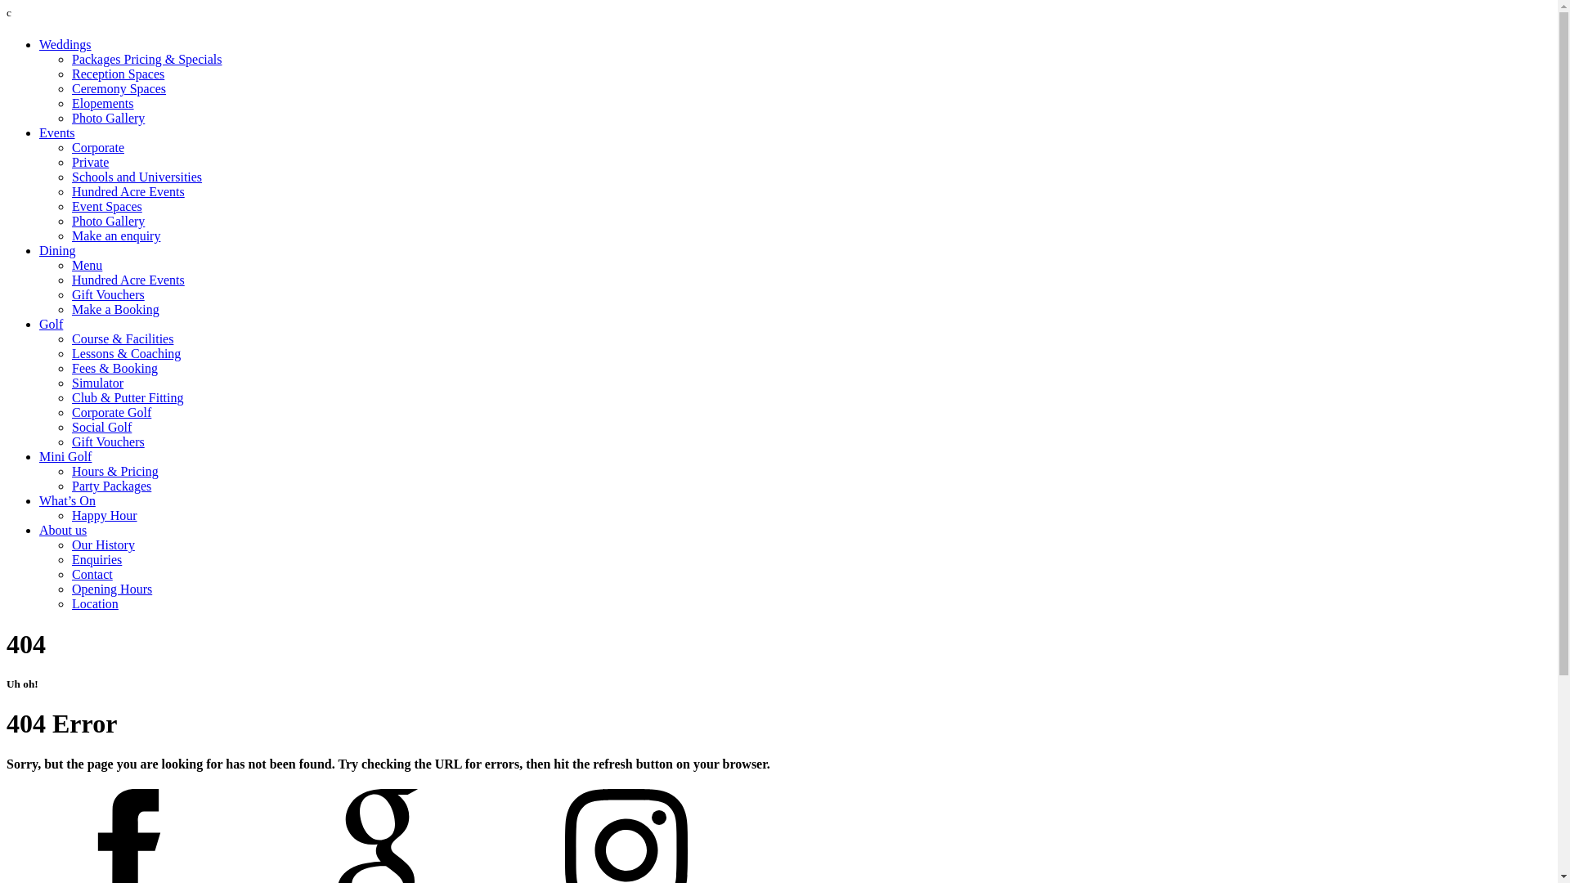  What do you see at coordinates (51, 324) in the screenshot?
I see `Golf` at bounding box center [51, 324].